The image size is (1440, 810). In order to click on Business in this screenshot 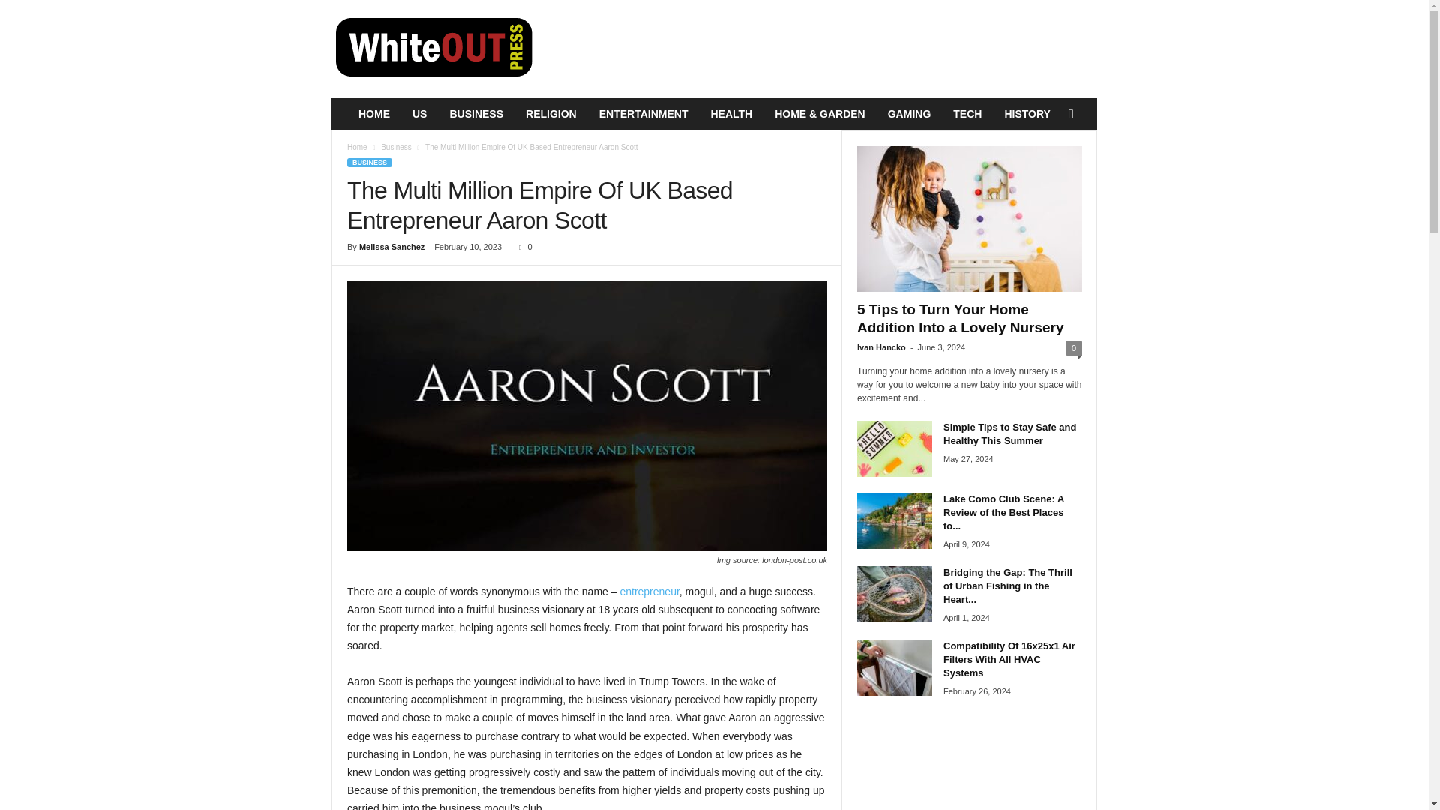, I will do `click(396, 147)`.